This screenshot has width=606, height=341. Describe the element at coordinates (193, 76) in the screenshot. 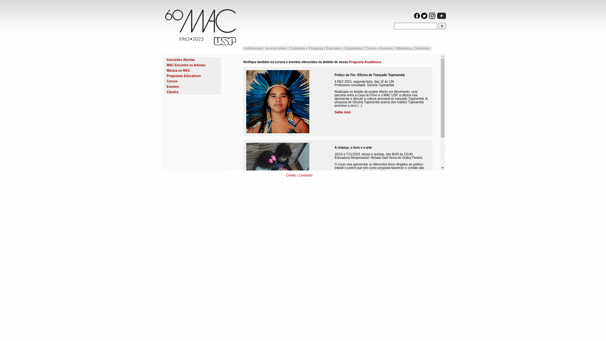

I see `Programas Educativos` at that location.